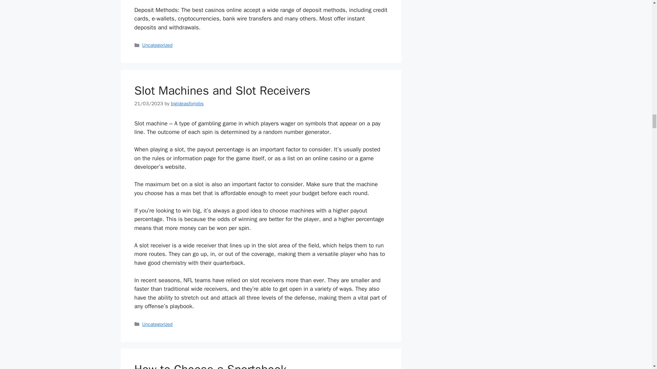 The height and width of the screenshot is (369, 657). What do you see at coordinates (187, 103) in the screenshot?
I see `bigideasforjobs` at bounding box center [187, 103].